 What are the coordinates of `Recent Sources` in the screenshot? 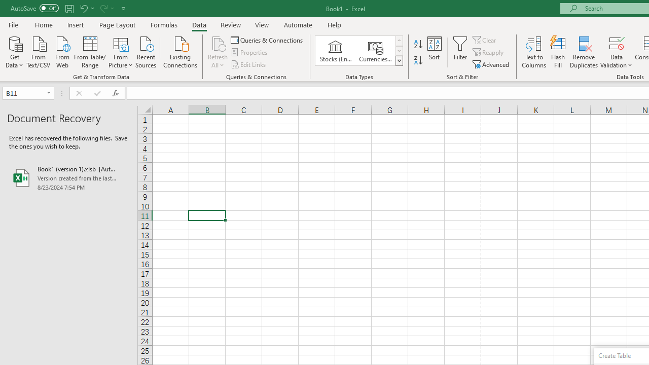 It's located at (146, 51).